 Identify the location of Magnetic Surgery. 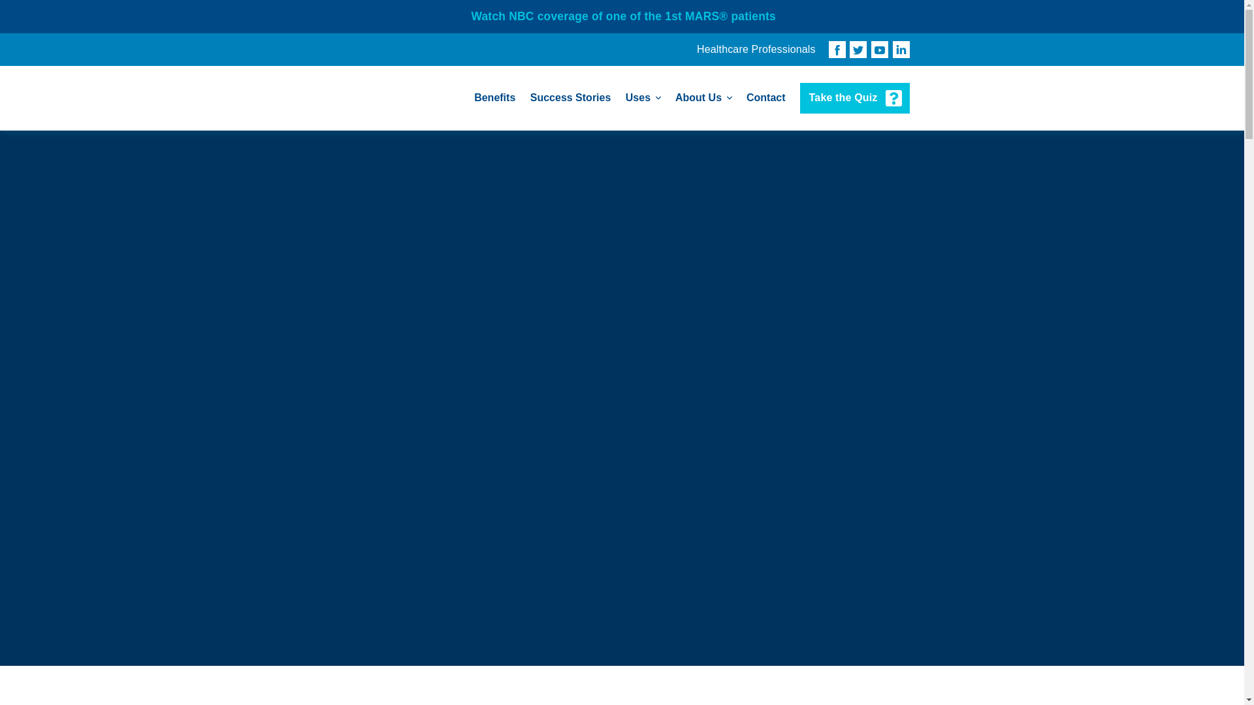
(393, 98).